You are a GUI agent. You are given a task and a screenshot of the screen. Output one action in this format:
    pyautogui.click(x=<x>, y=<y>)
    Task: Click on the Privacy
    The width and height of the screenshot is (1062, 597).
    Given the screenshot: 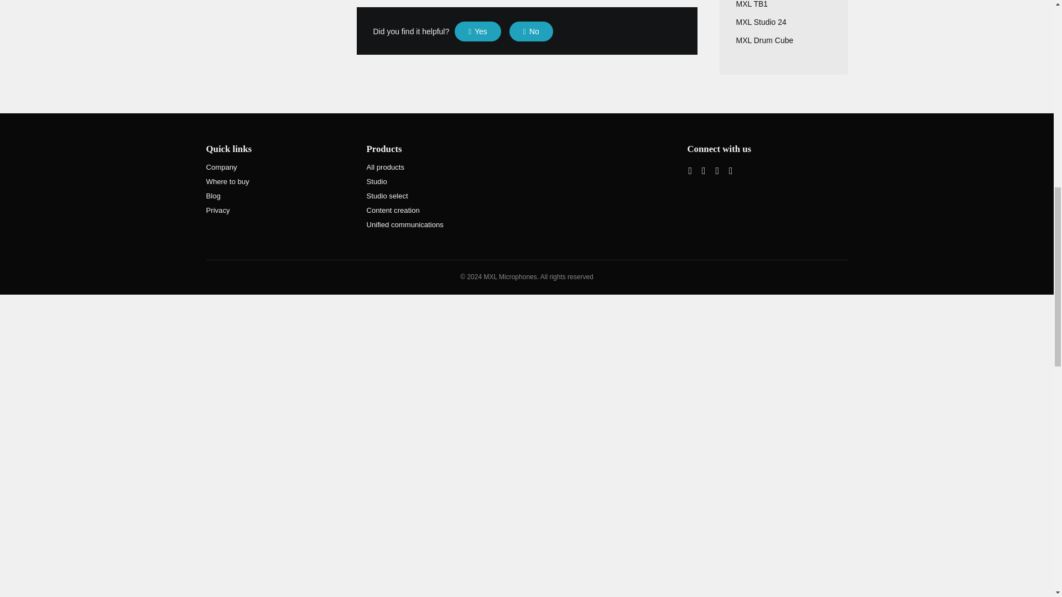 What is the action you would take?
    pyautogui.click(x=217, y=210)
    